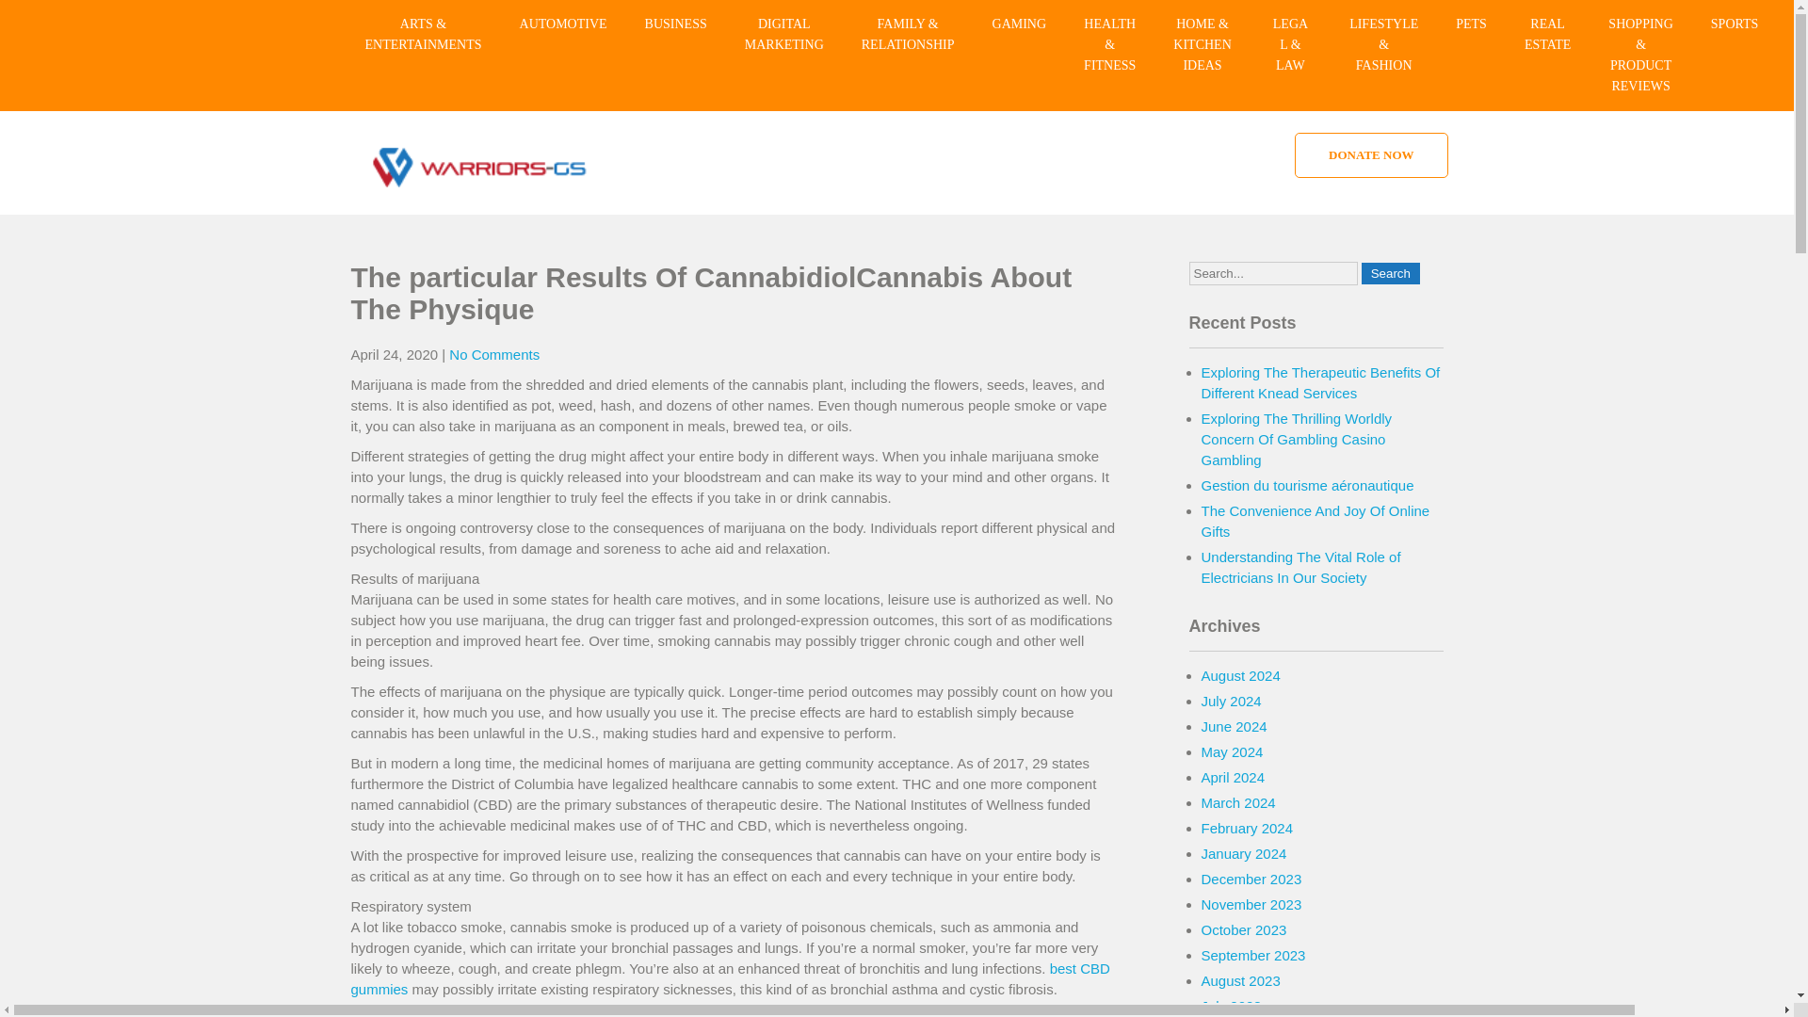  Describe the element at coordinates (730, 978) in the screenshot. I see `best CBD gummies` at that location.